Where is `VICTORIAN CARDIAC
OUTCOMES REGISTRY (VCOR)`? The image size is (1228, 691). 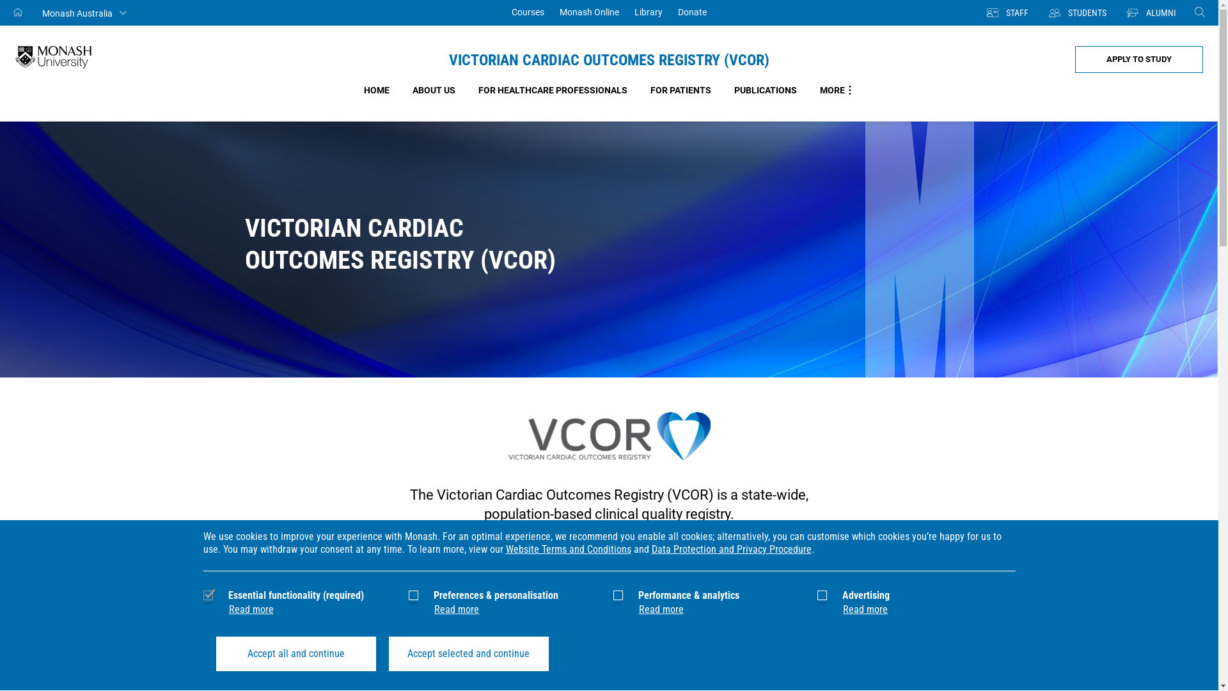
VICTORIAN CARDIAC
OUTCOMES REGISTRY (VCOR) is located at coordinates (609, 250).